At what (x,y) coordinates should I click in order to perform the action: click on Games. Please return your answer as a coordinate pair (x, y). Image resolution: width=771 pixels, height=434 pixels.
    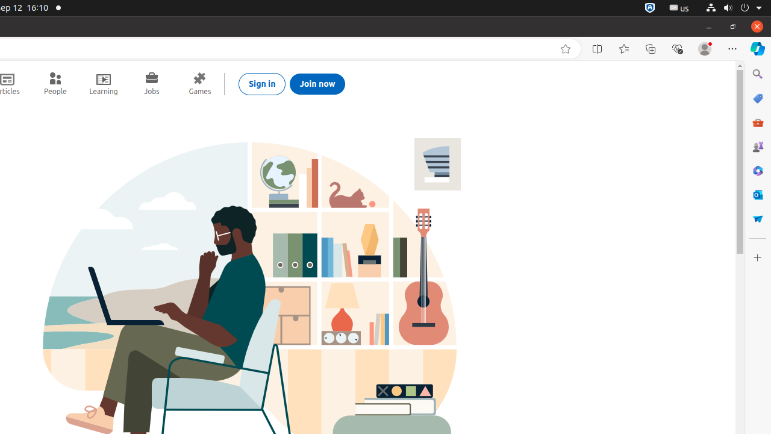
    Looking at the image, I should click on (758, 146).